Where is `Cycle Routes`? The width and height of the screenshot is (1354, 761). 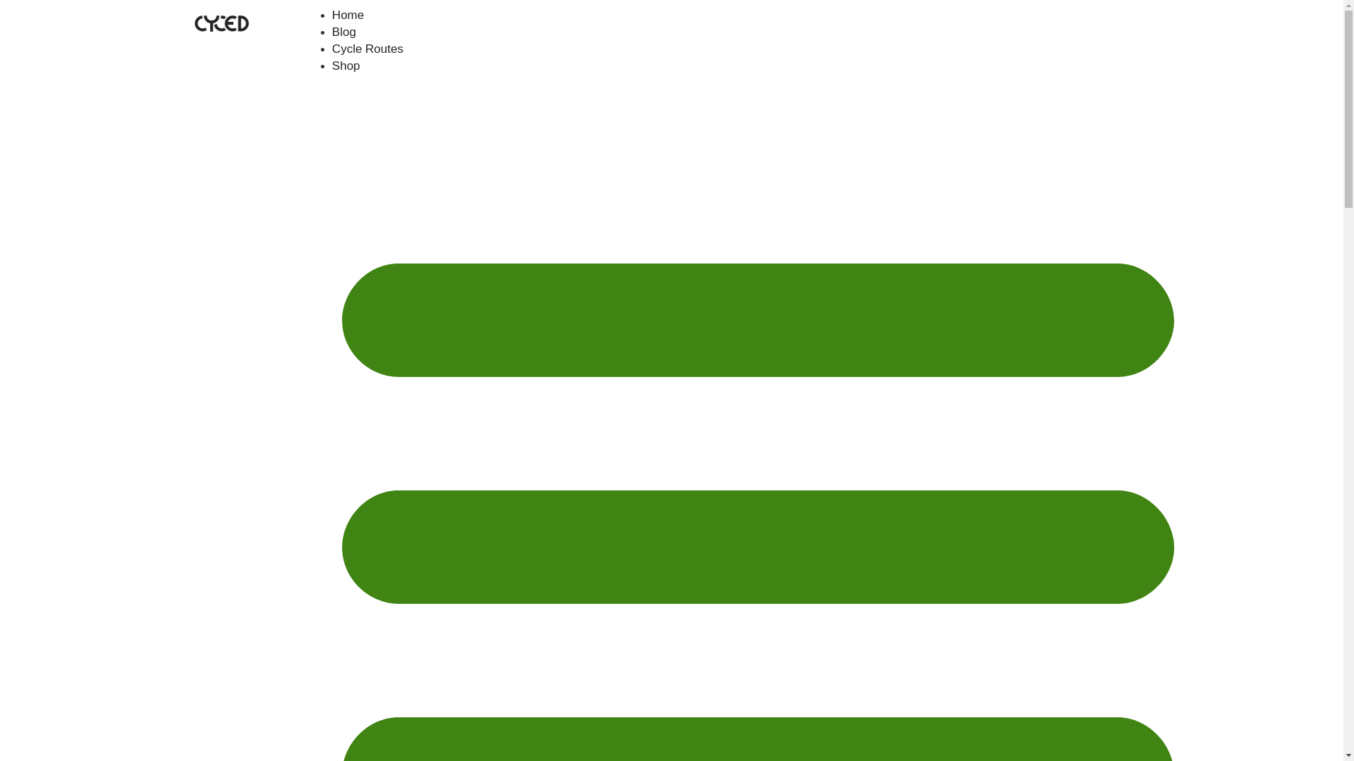
Cycle Routes is located at coordinates (368, 49).